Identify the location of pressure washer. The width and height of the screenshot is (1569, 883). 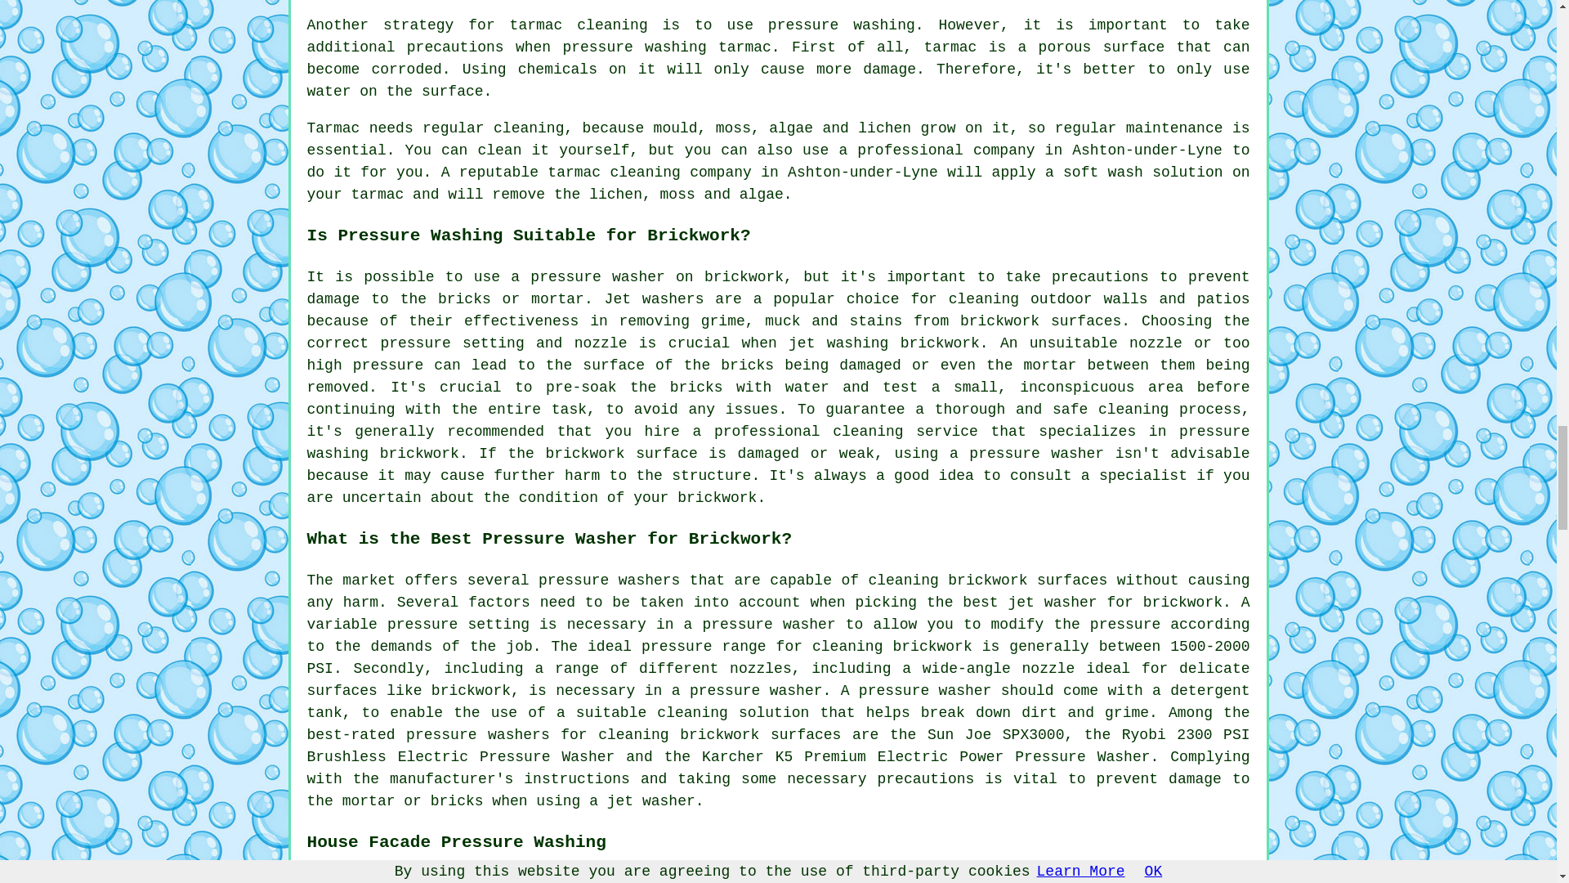
(597, 276).